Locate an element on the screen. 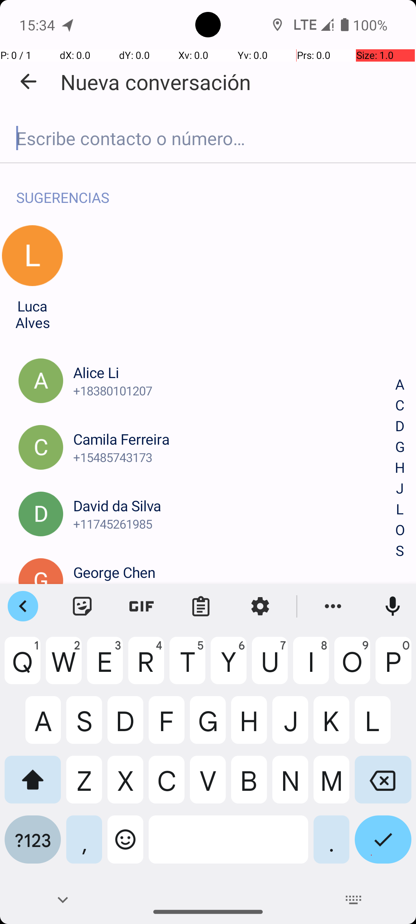  Escribe contacto o número… is located at coordinates (208, 138).